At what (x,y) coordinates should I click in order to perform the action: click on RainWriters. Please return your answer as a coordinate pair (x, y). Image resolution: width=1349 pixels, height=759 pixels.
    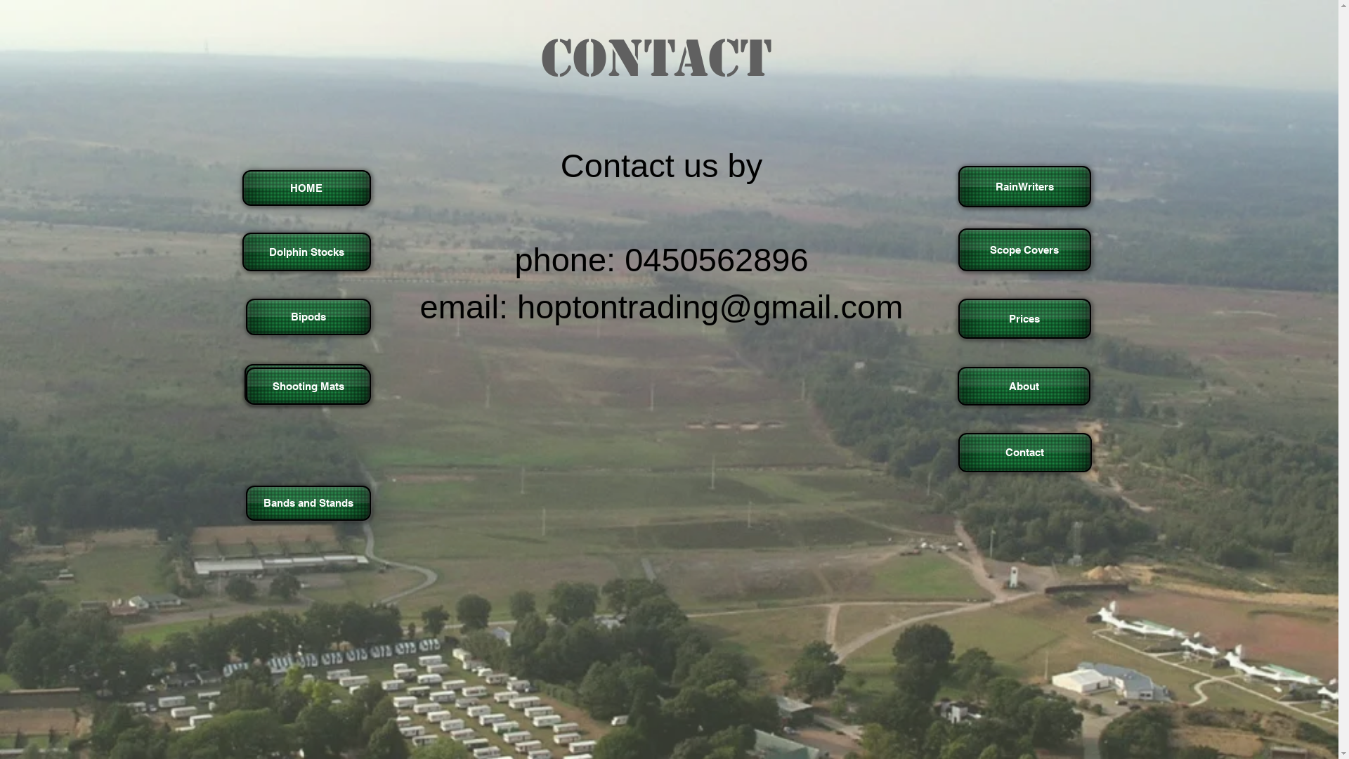
    Looking at the image, I should click on (1024, 187).